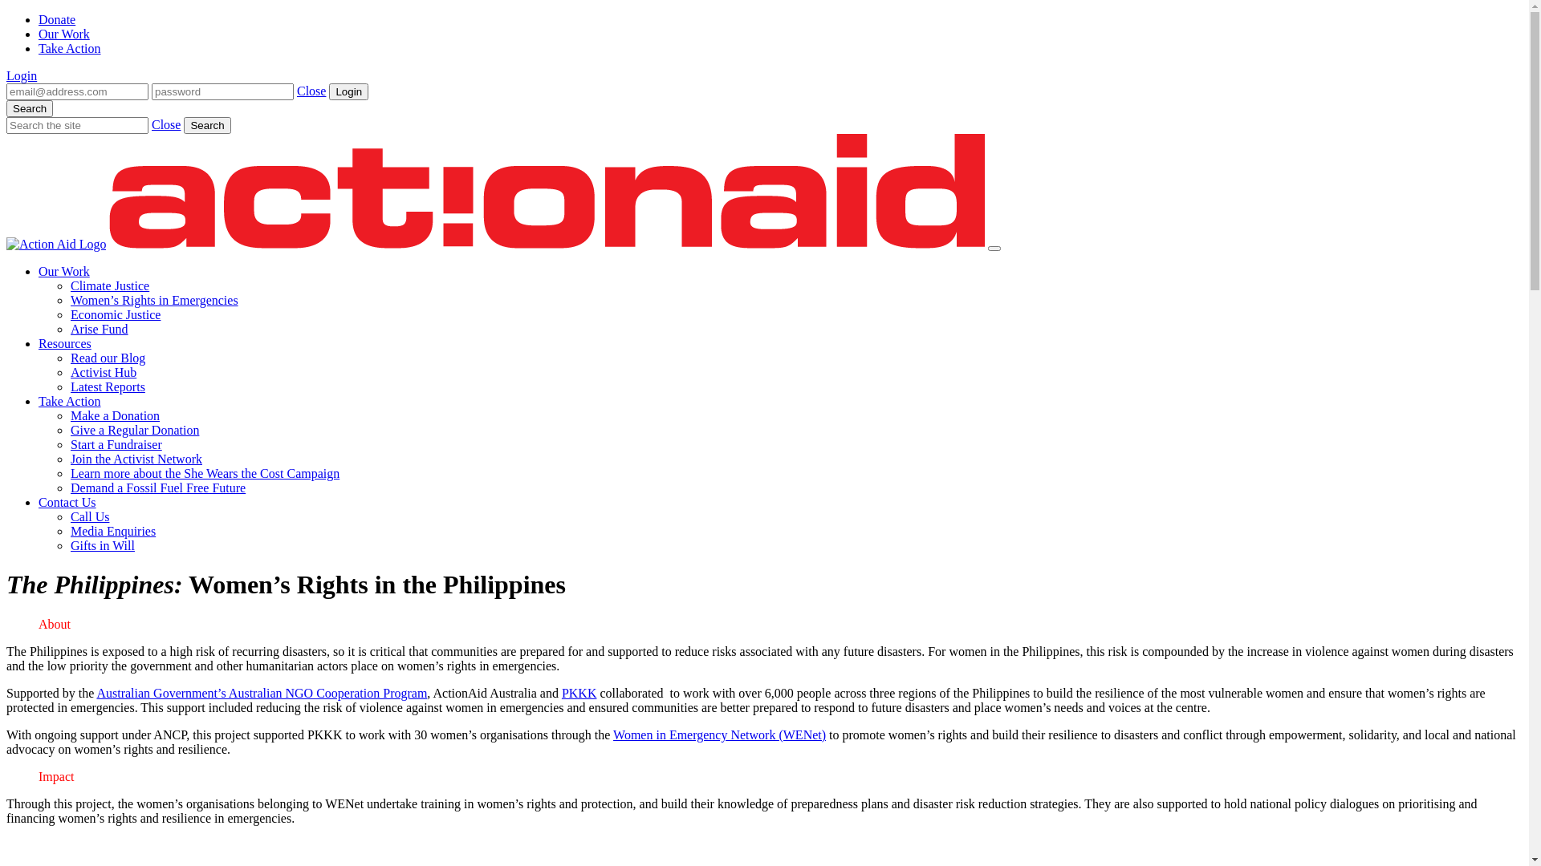  Describe the element at coordinates (100, 329) in the screenshot. I see `Arise Fund` at that location.